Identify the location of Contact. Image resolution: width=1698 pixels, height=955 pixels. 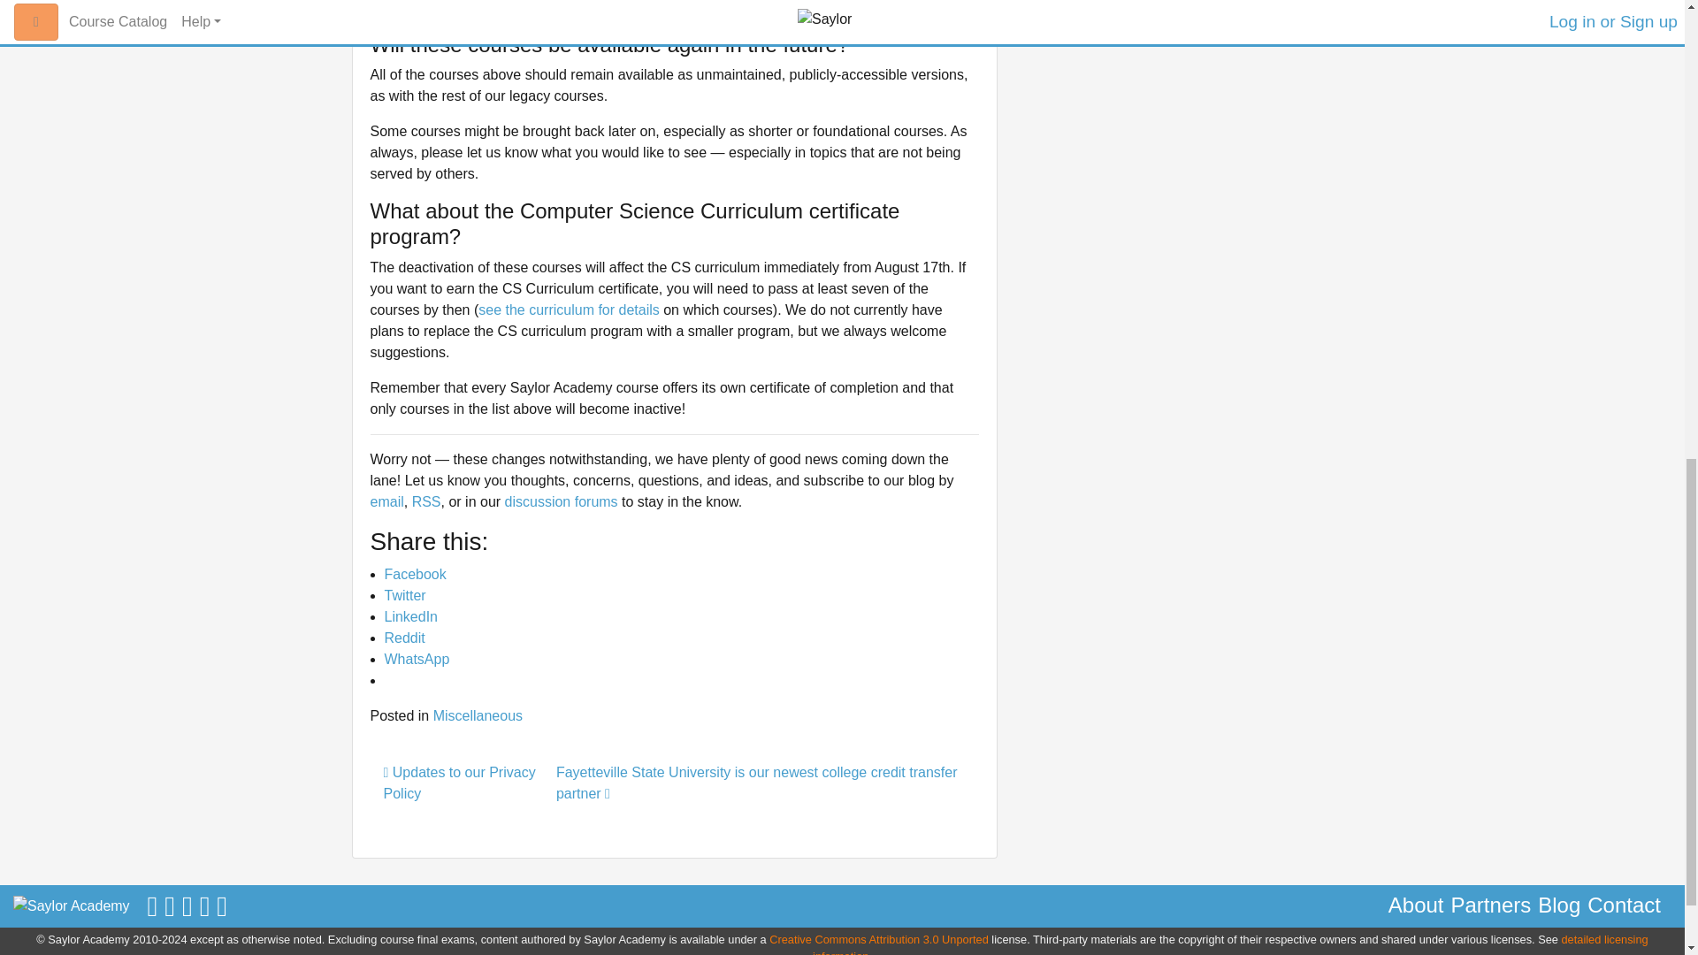
(1624, 905).